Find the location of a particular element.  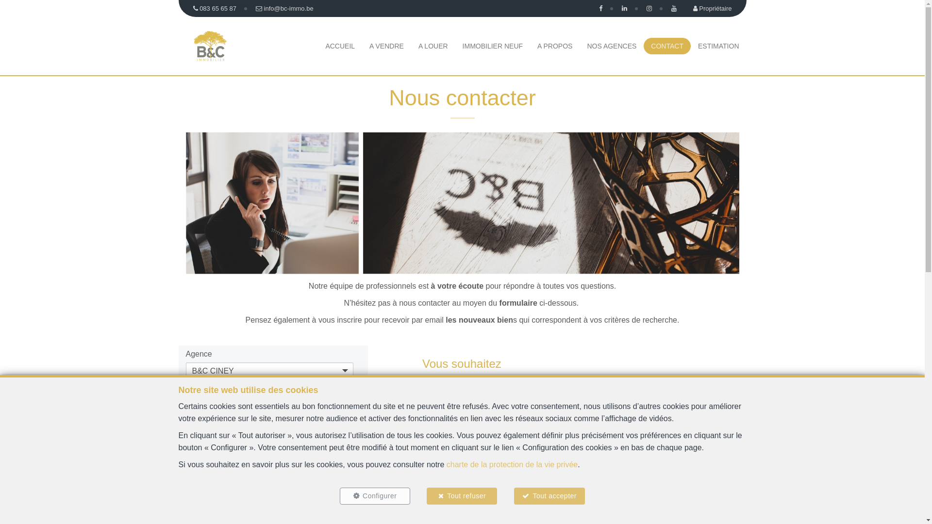

CONTACT is located at coordinates (667, 46).